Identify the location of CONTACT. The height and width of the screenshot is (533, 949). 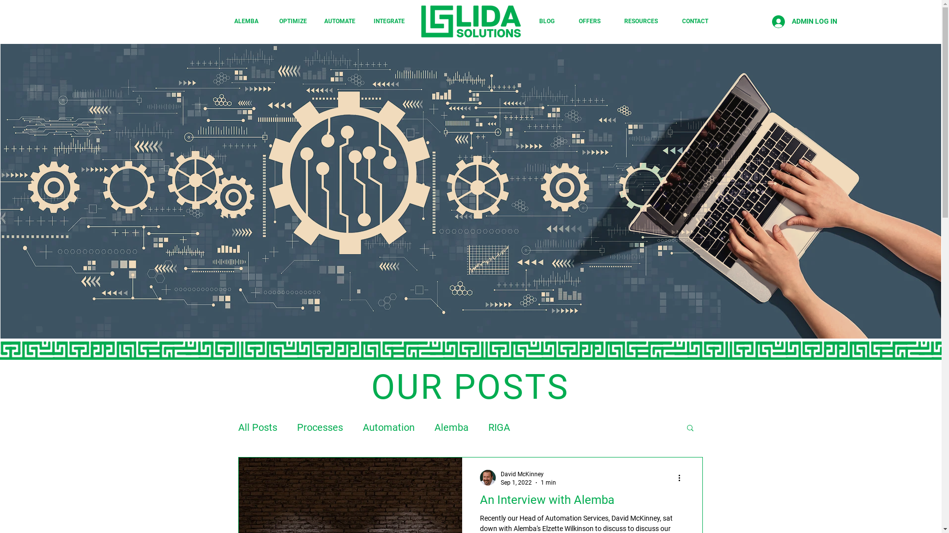
(695, 21).